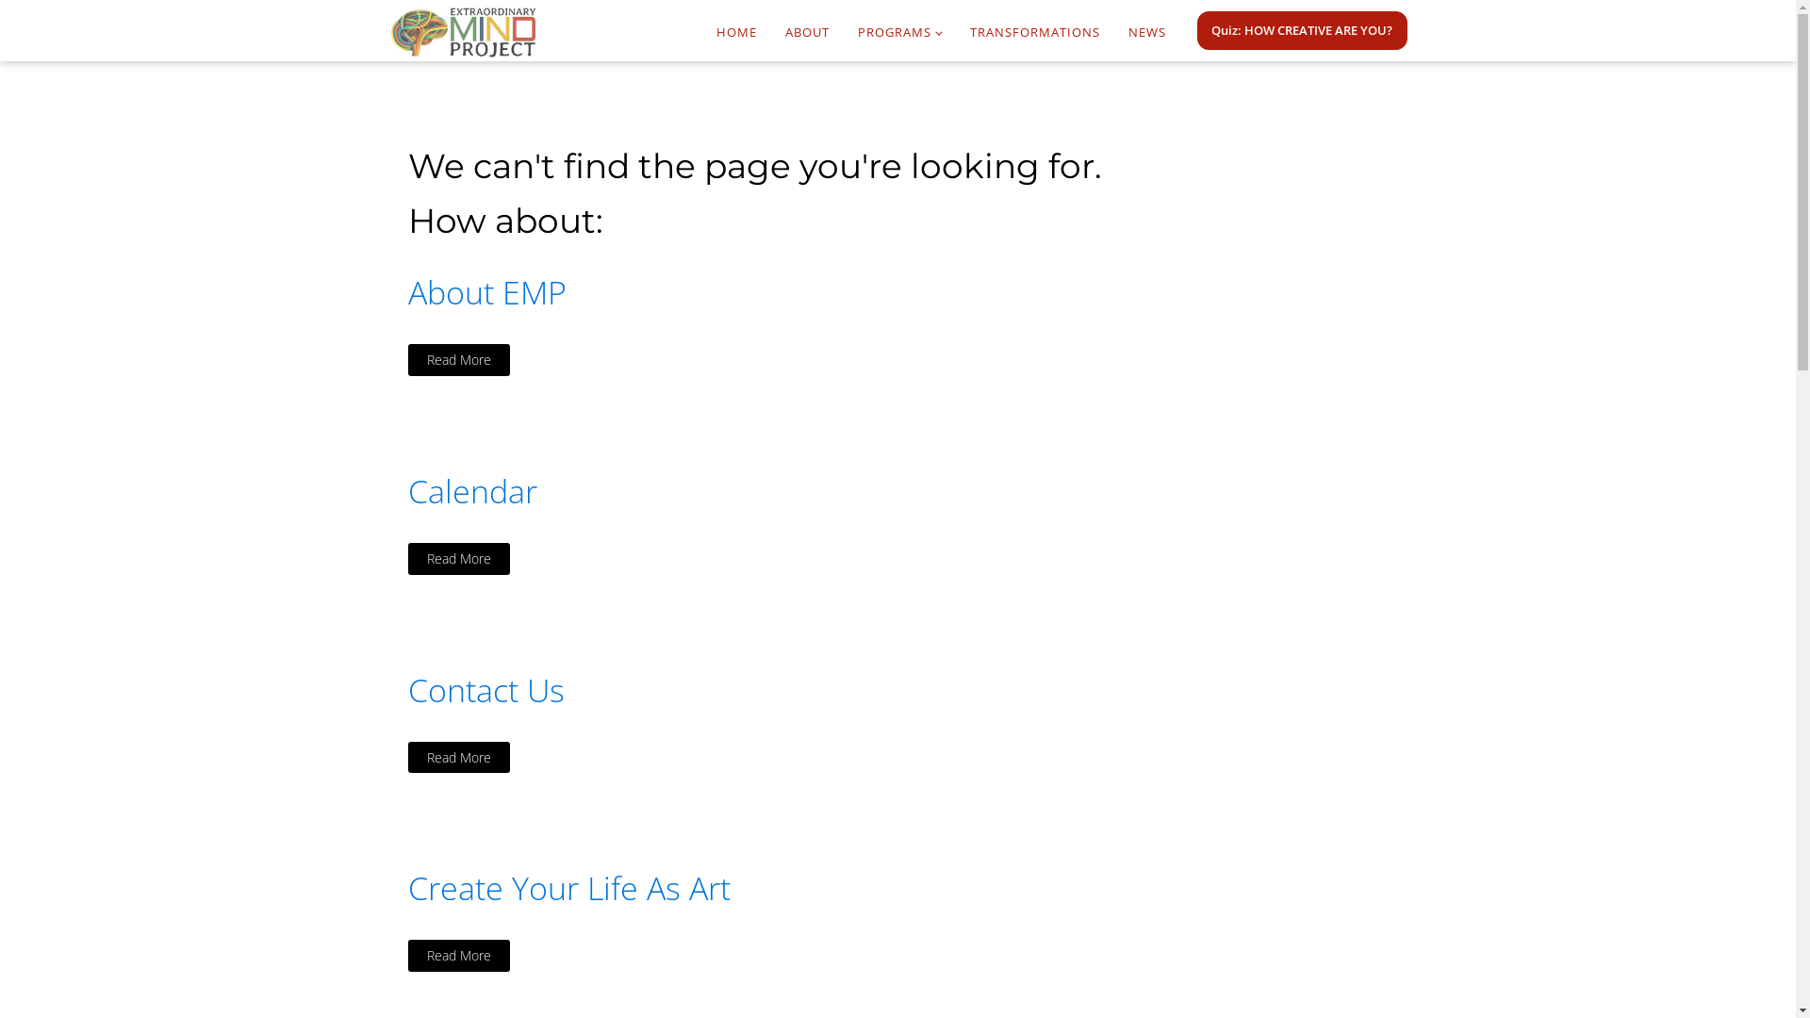 This screenshot has width=1810, height=1018. Describe the element at coordinates (458, 559) in the screenshot. I see `Read More` at that location.